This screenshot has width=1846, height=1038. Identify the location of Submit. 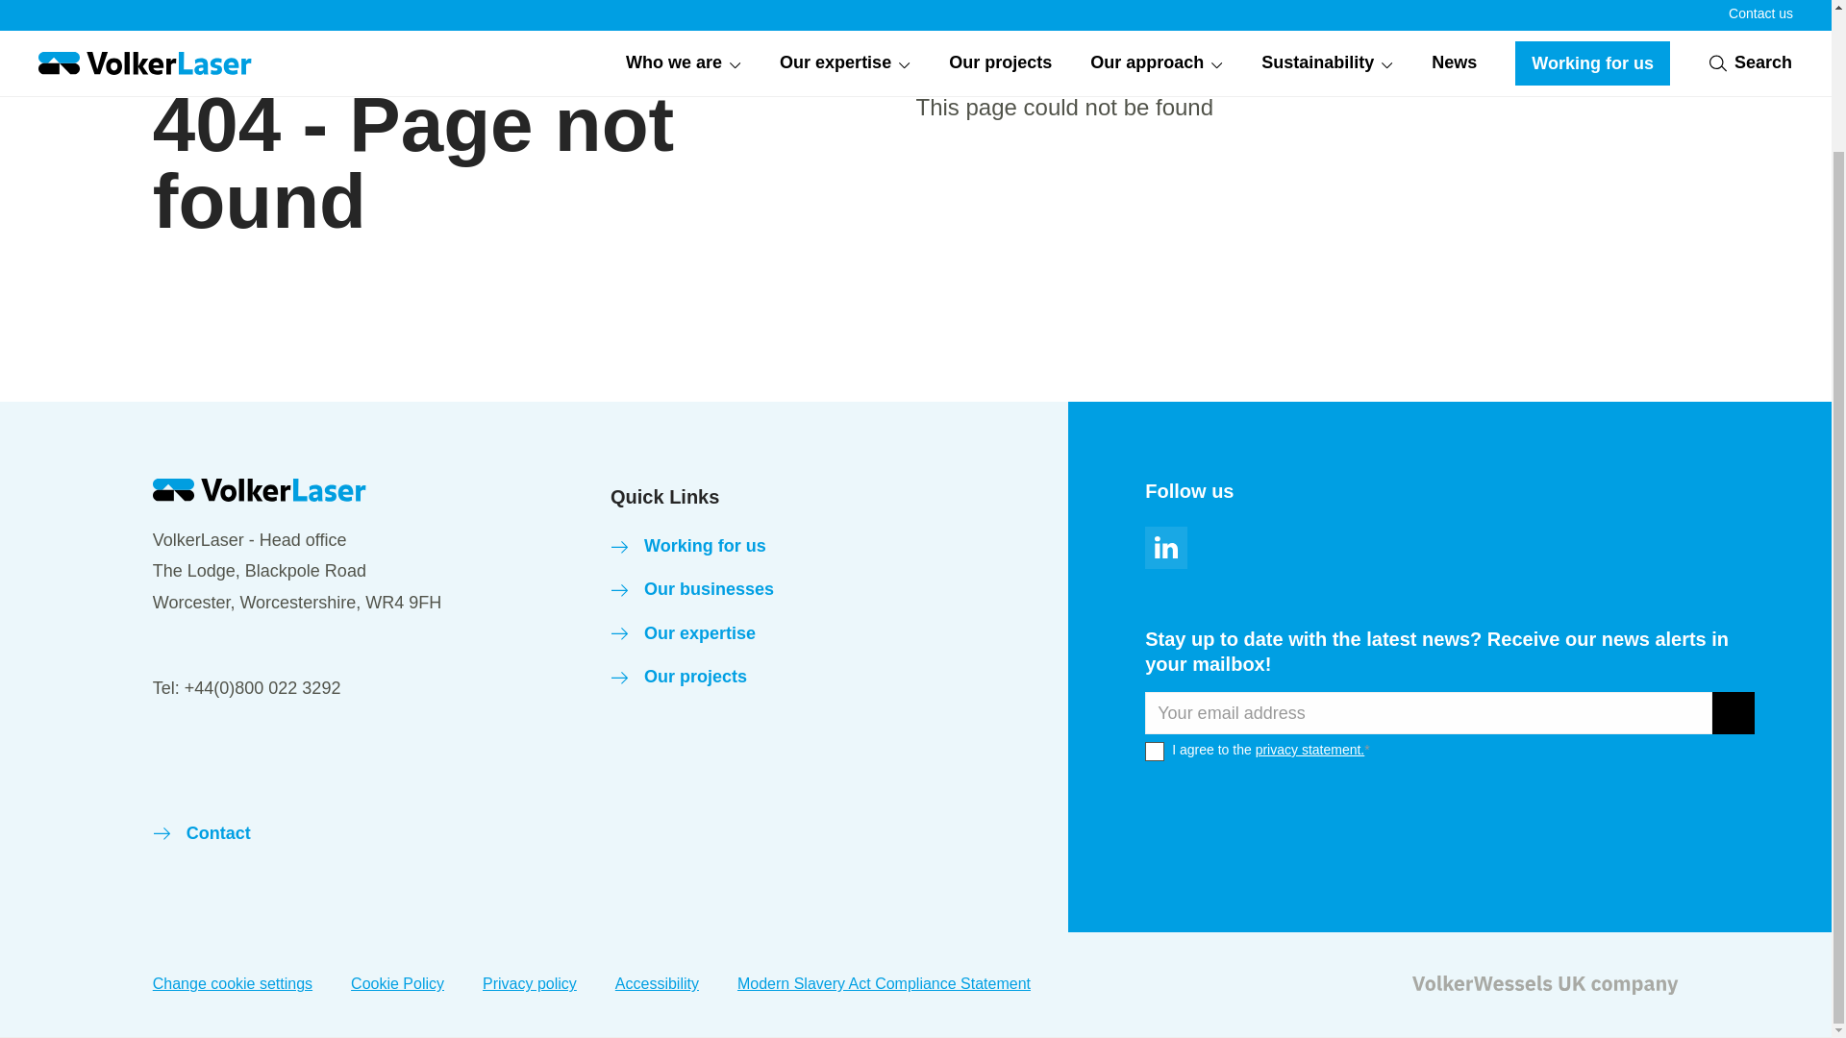
(1734, 713).